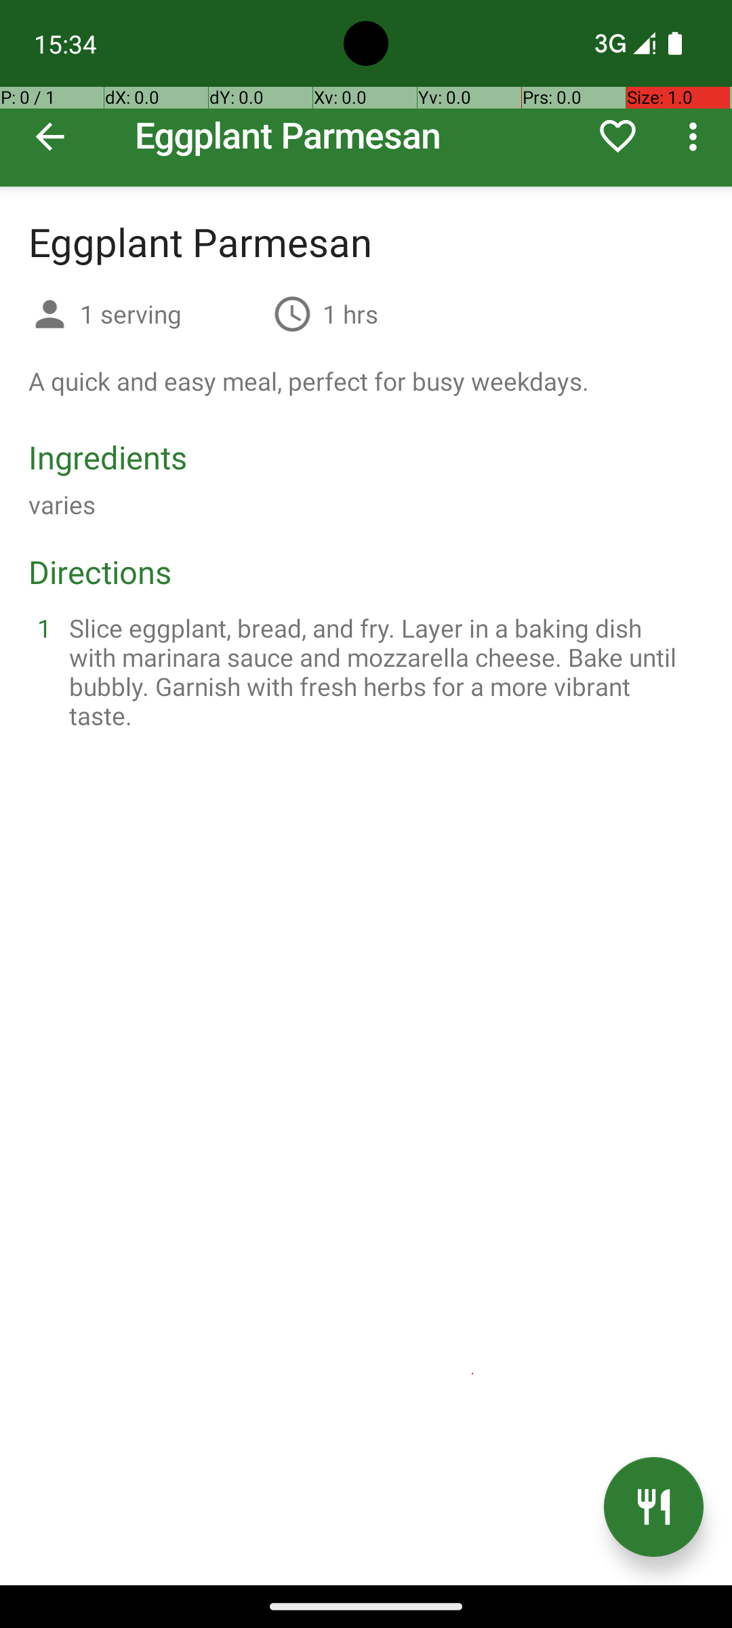  What do you see at coordinates (382, 672) in the screenshot?
I see `Slice eggplant, bread, and fry. Layer in a baking dish with marinara sauce and mozzarella cheese. Bake until bubbly. Garnish with fresh herbs for a more vibrant taste.` at bounding box center [382, 672].